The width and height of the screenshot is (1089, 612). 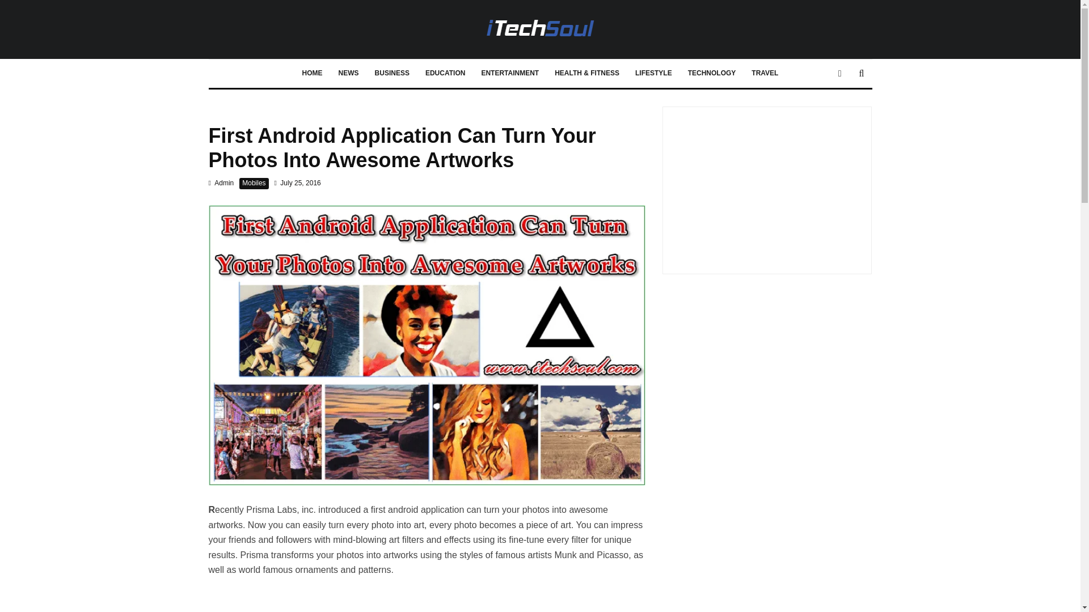 I want to click on EDUCATION, so click(x=445, y=74).